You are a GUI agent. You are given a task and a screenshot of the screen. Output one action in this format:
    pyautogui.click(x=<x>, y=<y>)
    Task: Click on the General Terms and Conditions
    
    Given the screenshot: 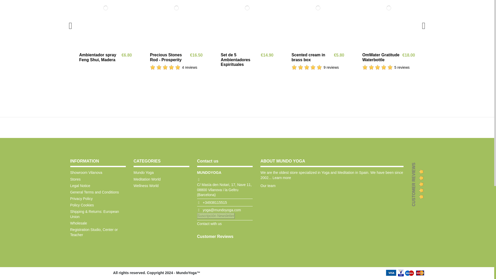 What is the action you would take?
    pyautogui.click(x=95, y=192)
    